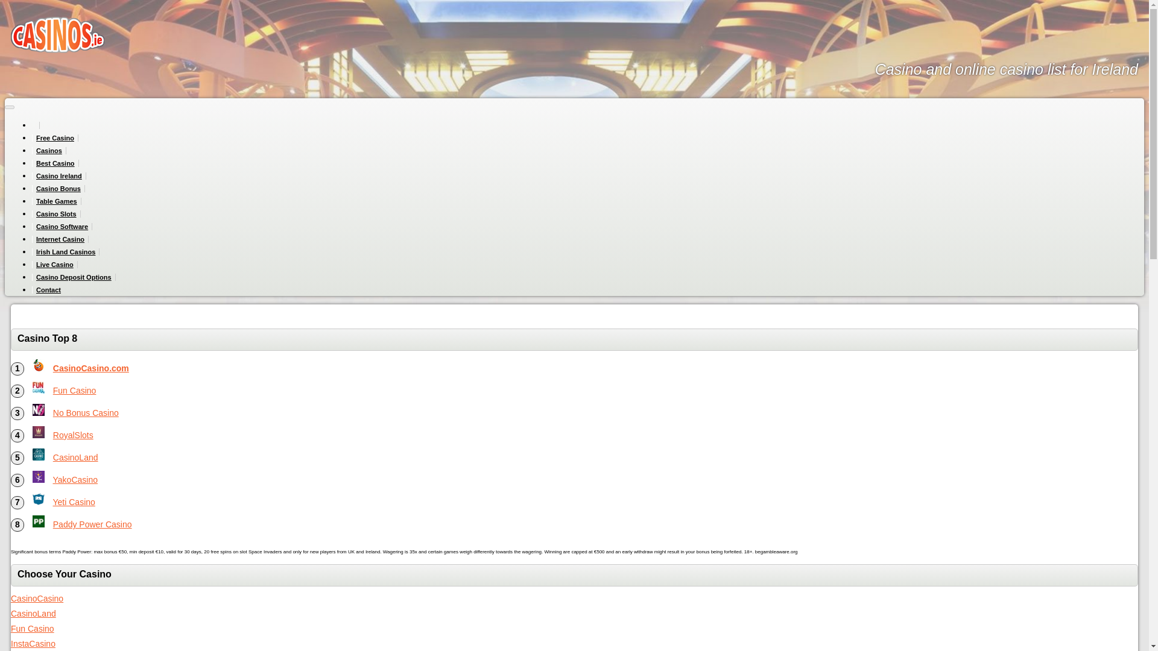  Describe the element at coordinates (39, 387) in the screenshot. I see `Fun Casino` at that location.